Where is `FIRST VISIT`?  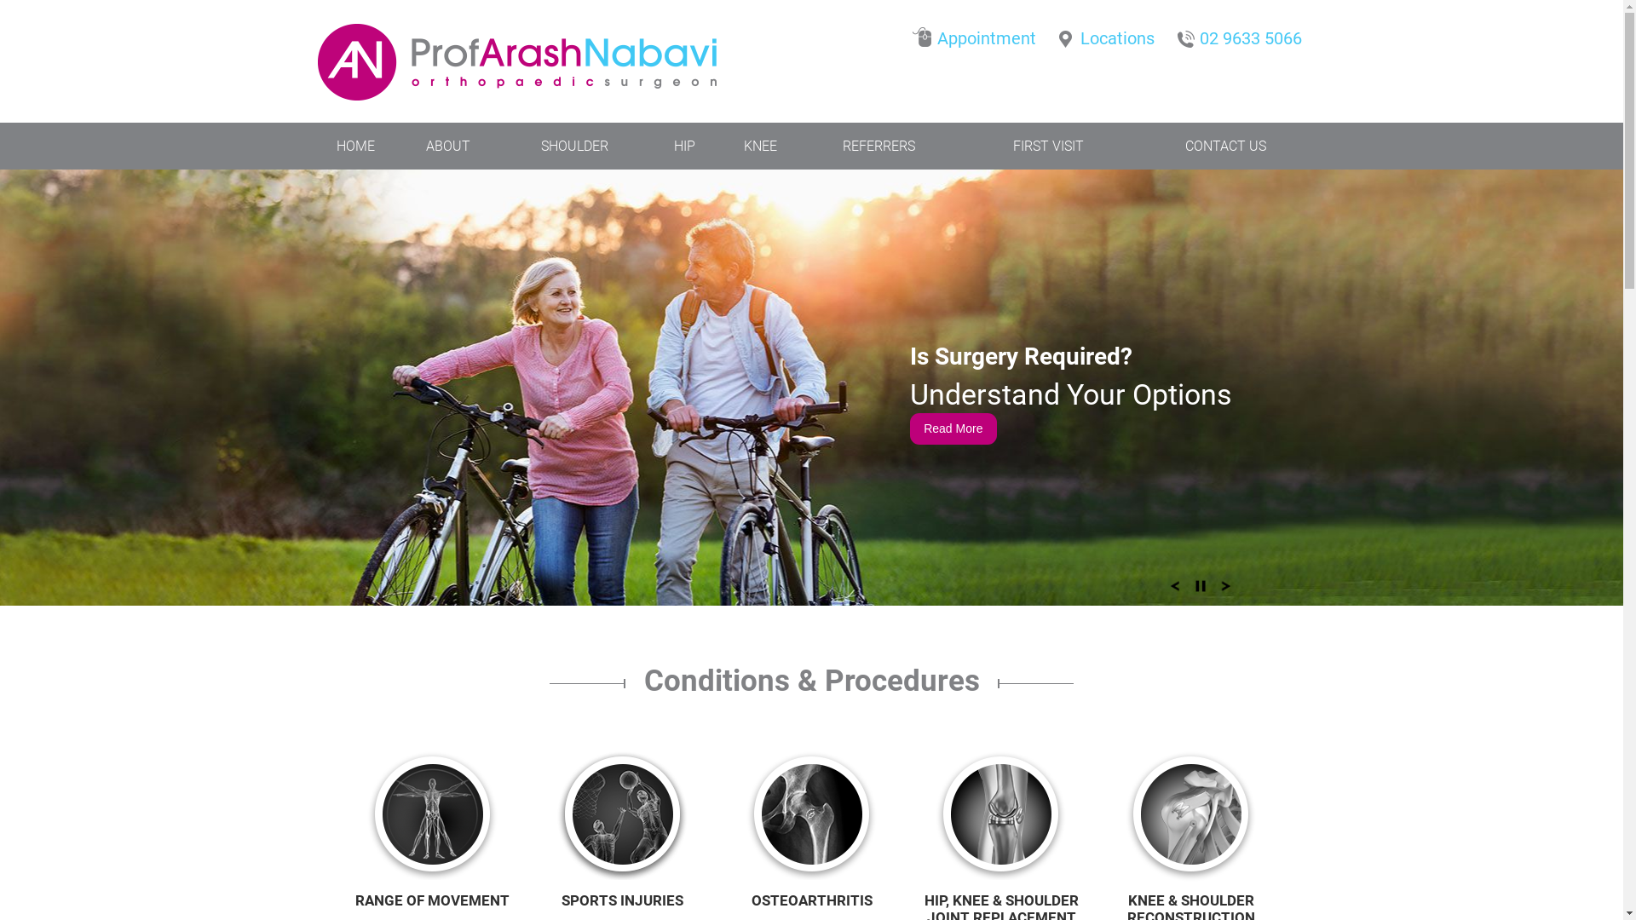 FIRST VISIT is located at coordinates (1048, 147).